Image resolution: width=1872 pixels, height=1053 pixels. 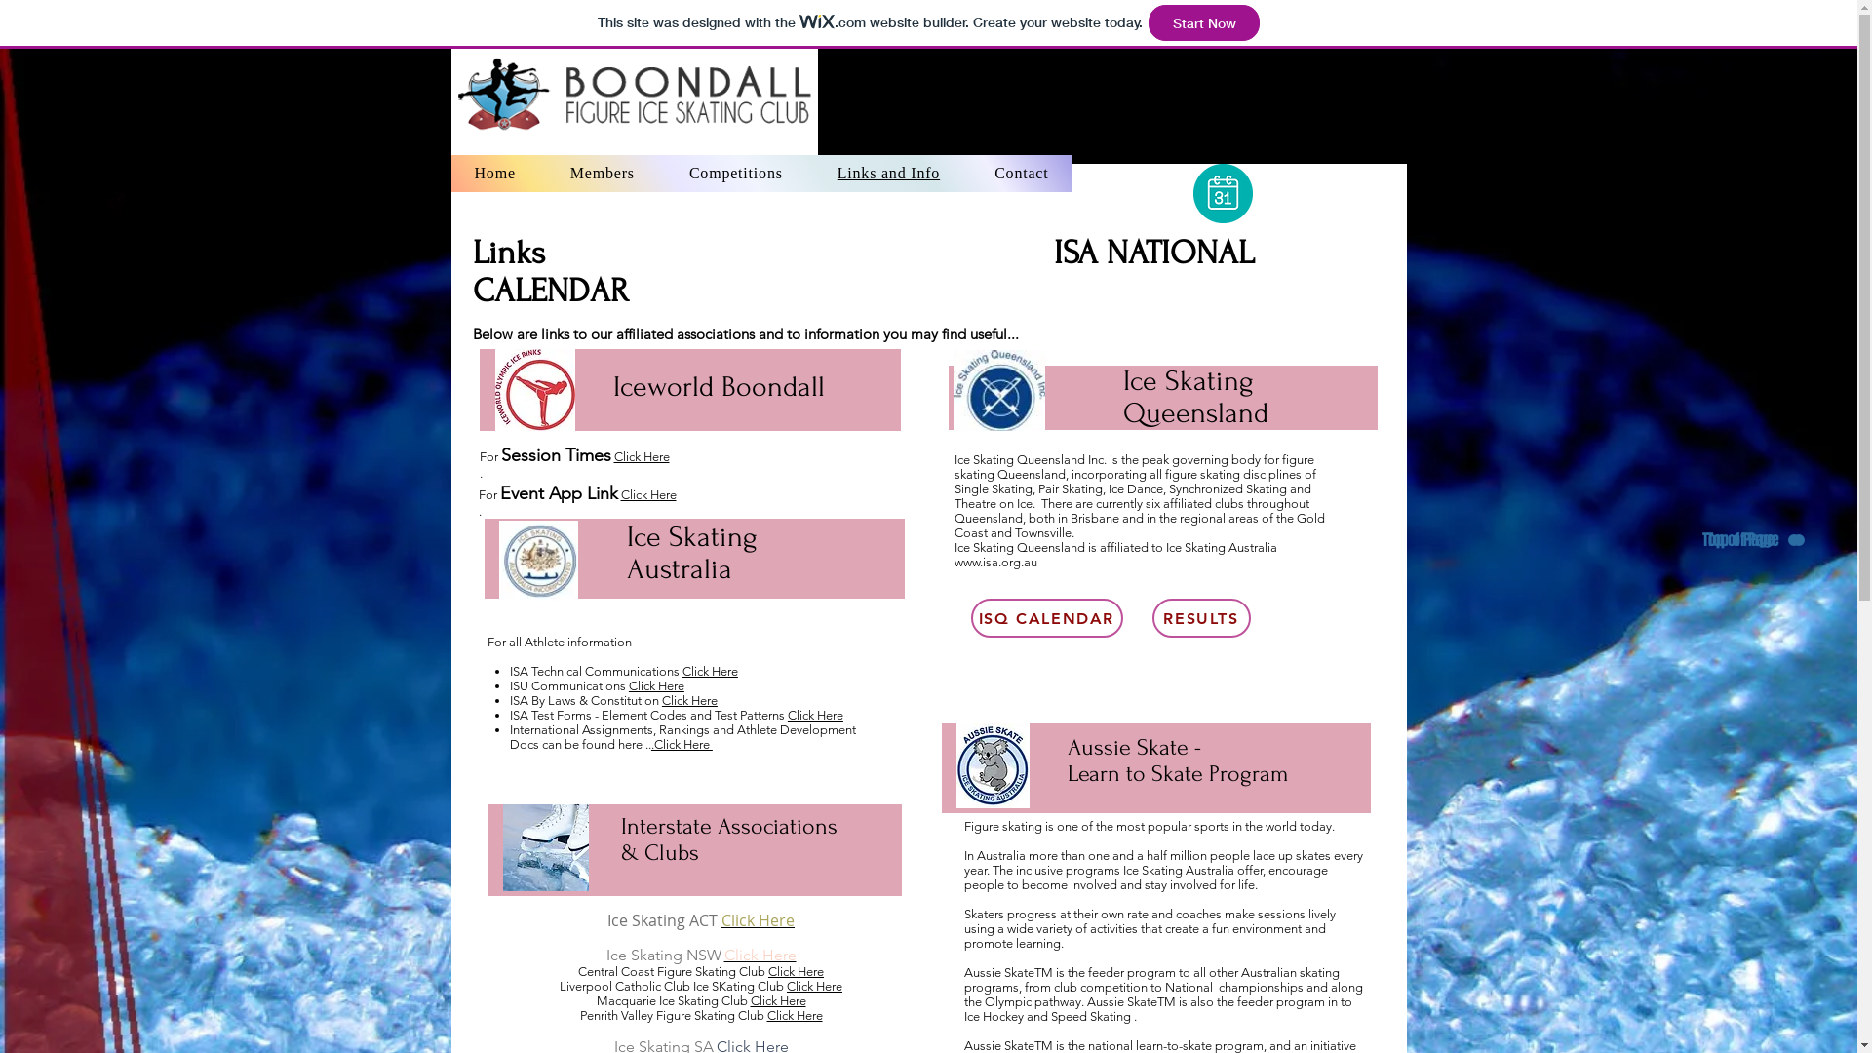 What do you see at coordinates (710, 671) in the screenshot?
I see `Click Here` at bounding box center [710, 671].